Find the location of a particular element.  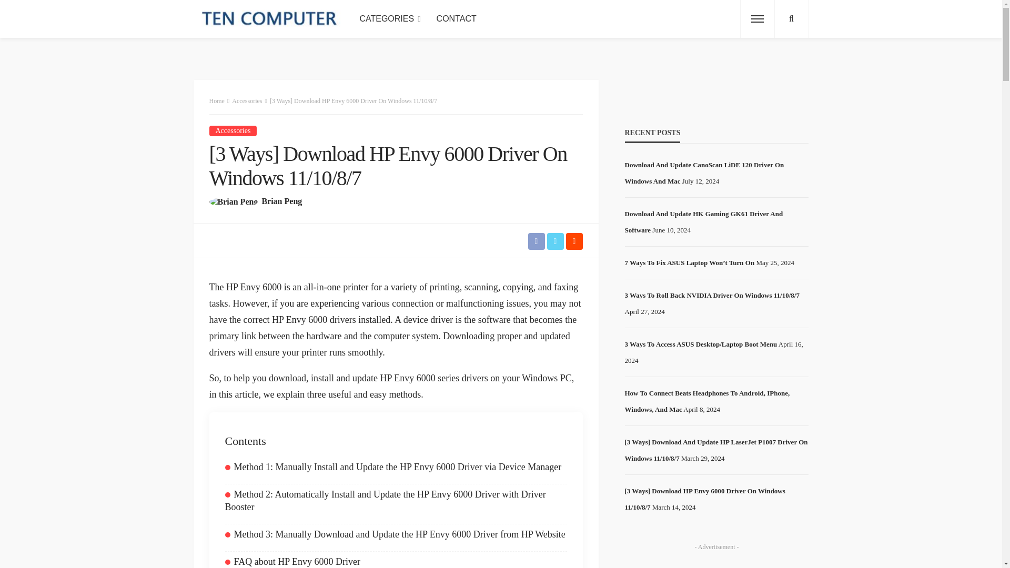

Ten Computer is located at coordinates (270, 19).